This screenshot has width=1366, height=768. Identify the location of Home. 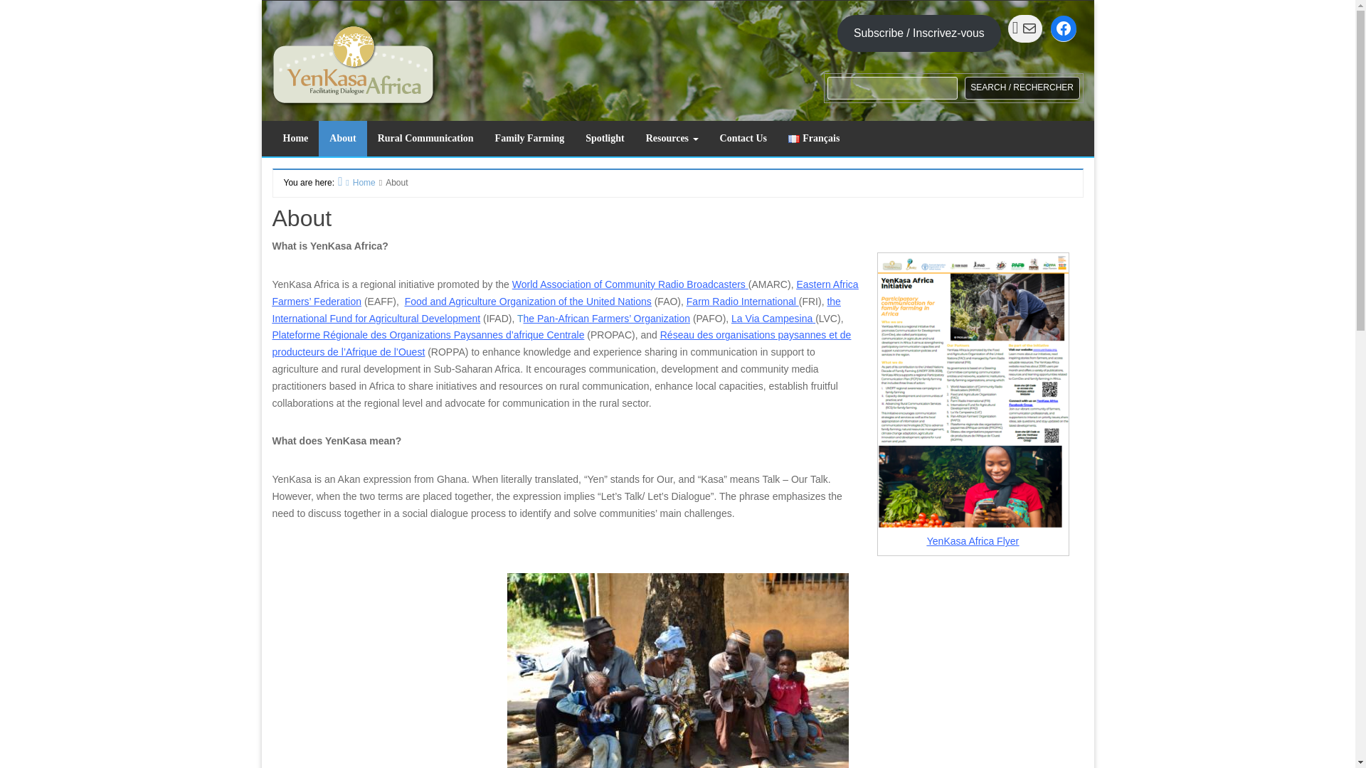
(295, 138).